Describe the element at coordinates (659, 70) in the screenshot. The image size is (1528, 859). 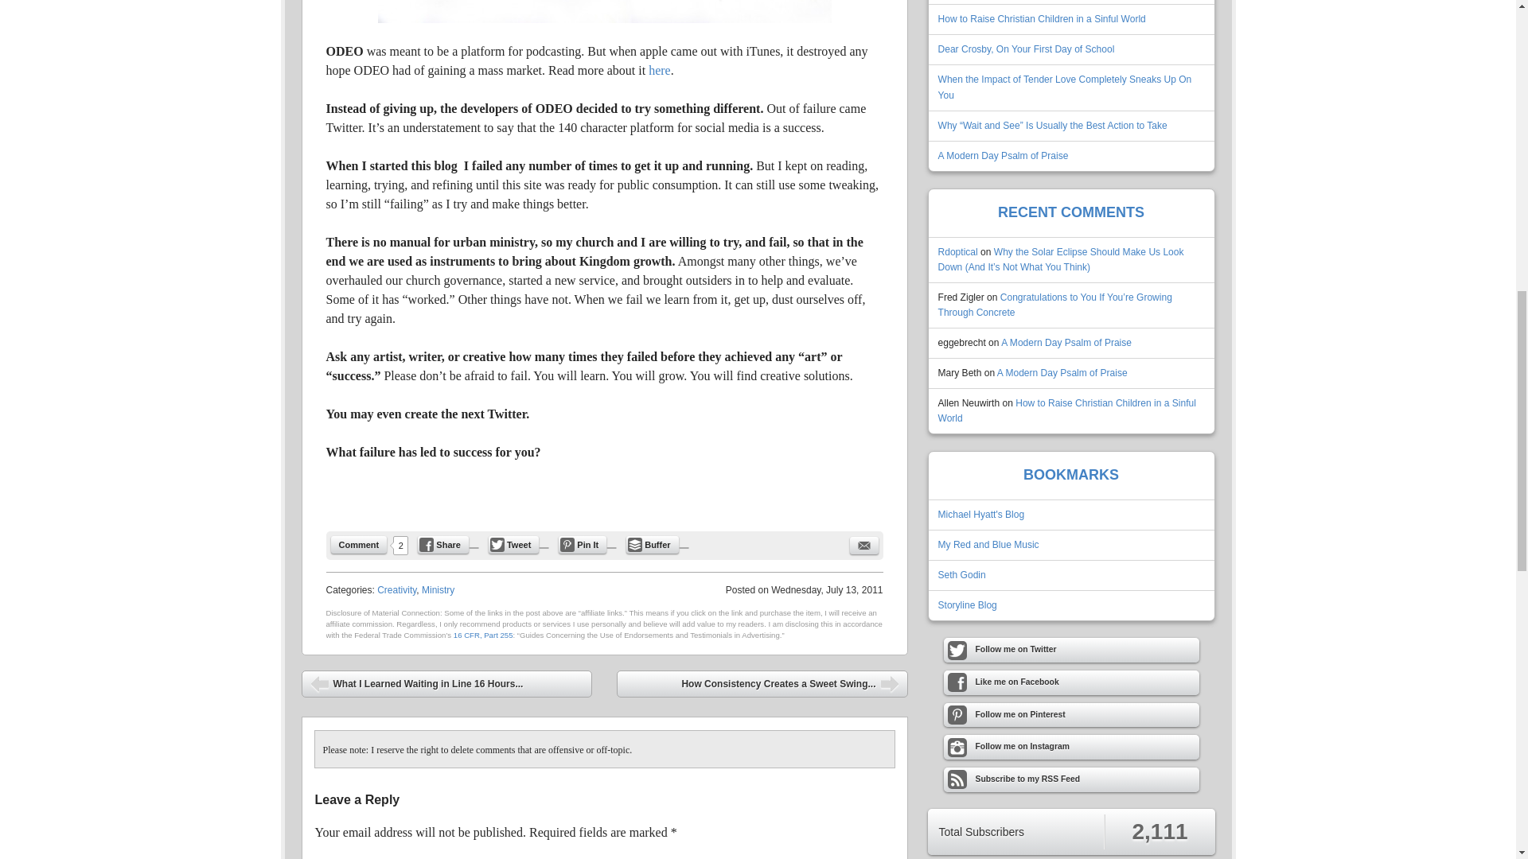
I see `How Twitter Was Founded` at that location.